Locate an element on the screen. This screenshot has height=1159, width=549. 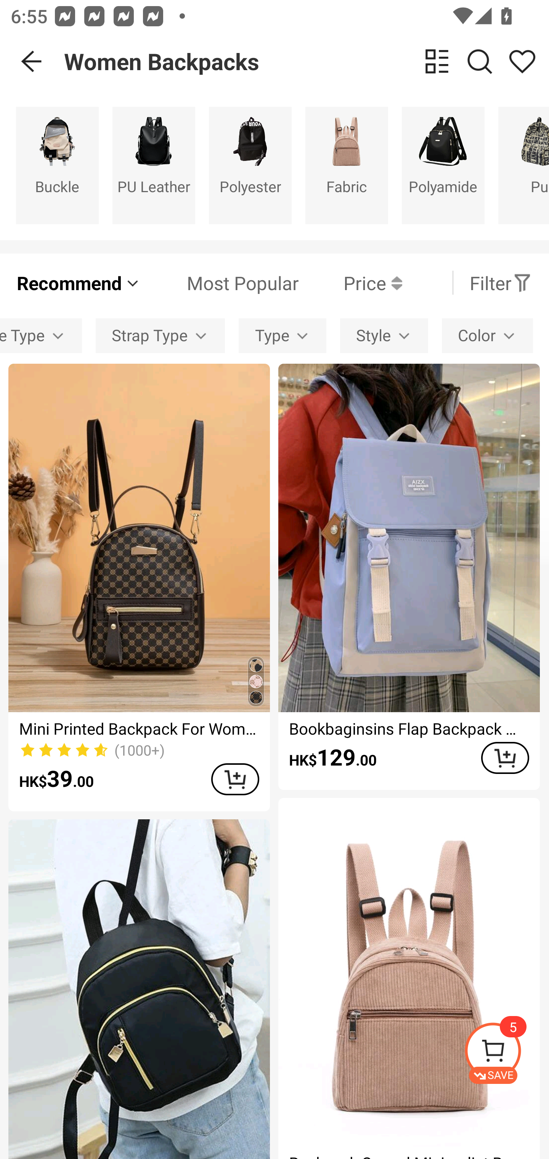
Type is located at coordinates (282, 336).